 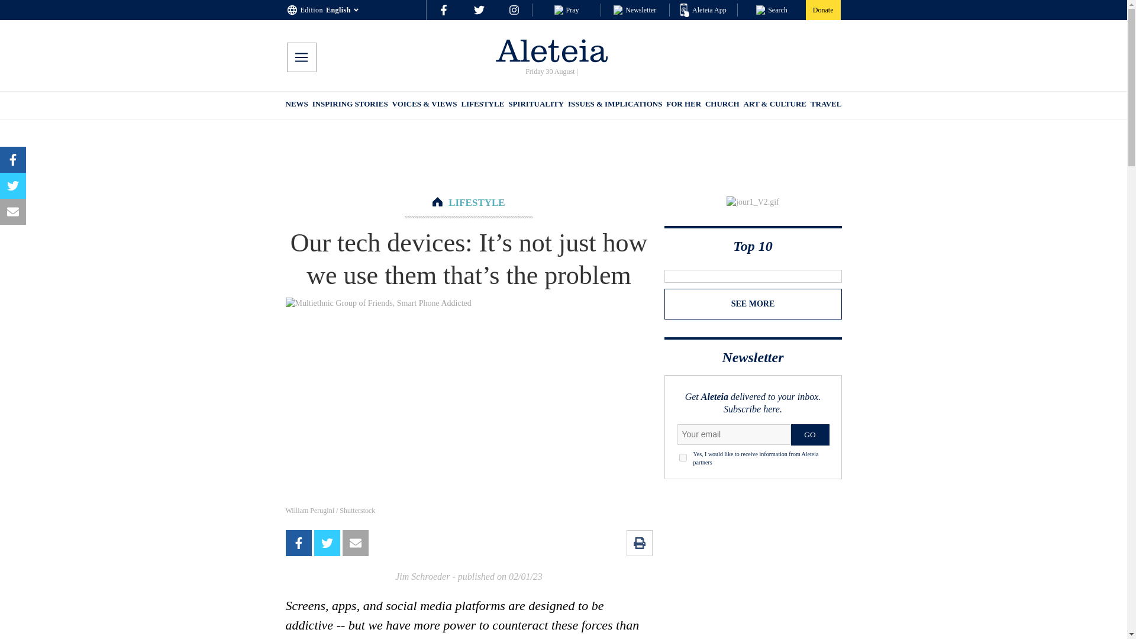 What do you see at coordinates (826, 105) in the screenshot?
I see `TRAVEL` at bounding box center [826, 105].